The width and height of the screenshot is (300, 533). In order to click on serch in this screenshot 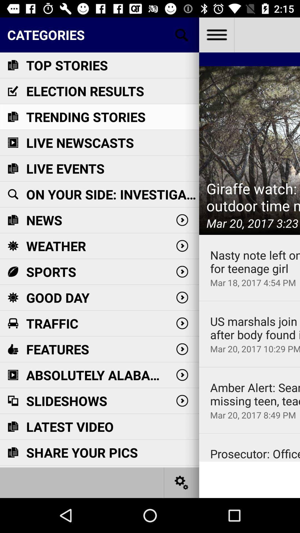, I will do `click(182, 482)`.